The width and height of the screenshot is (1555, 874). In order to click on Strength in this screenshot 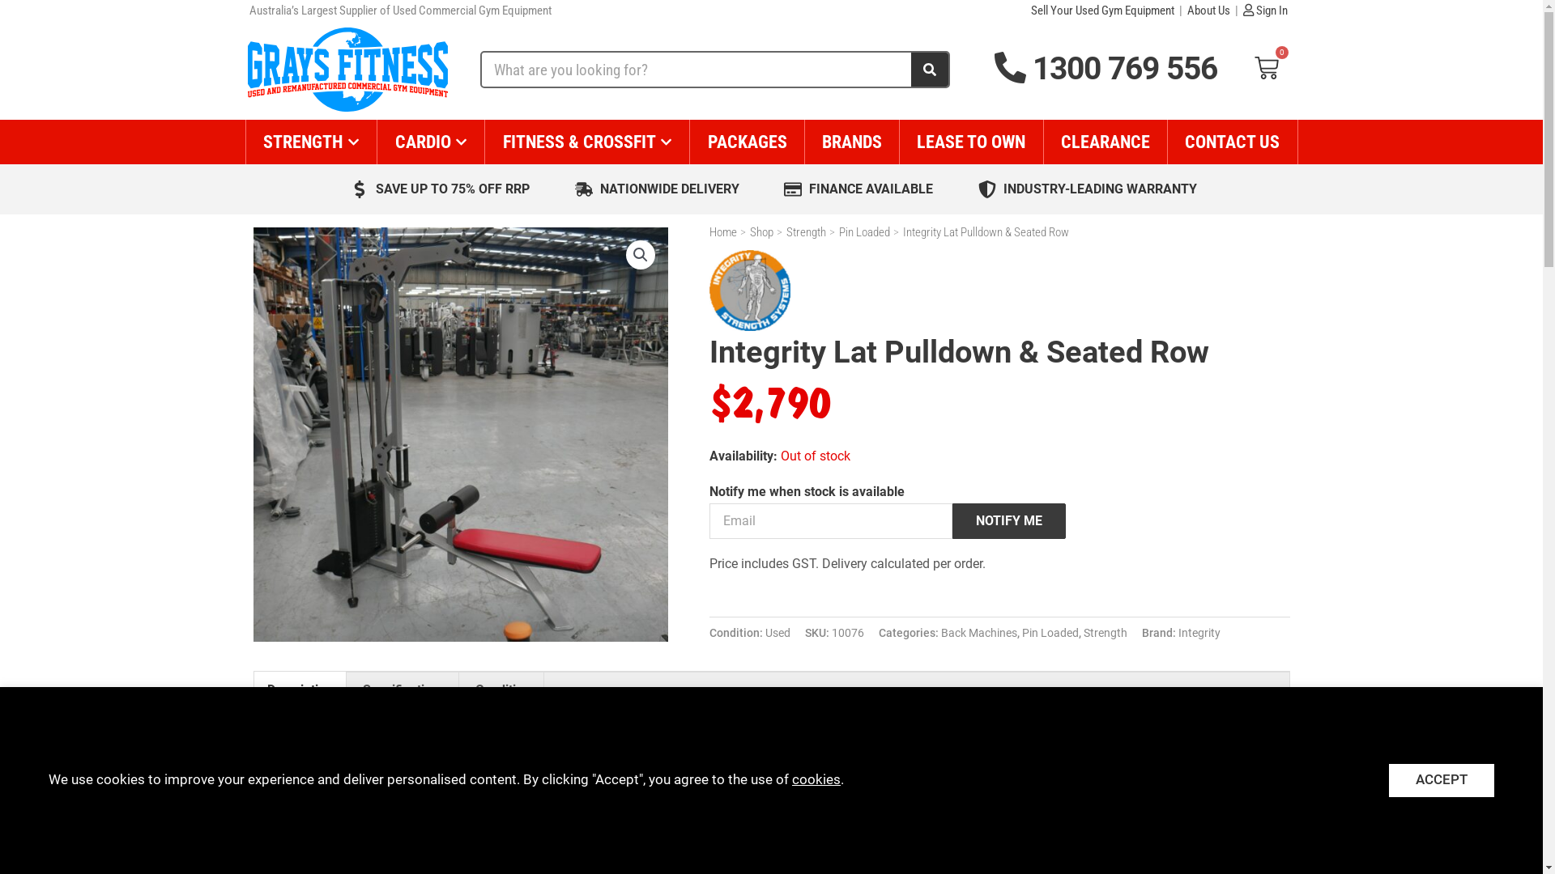, I will do `click(1106, 633)`.